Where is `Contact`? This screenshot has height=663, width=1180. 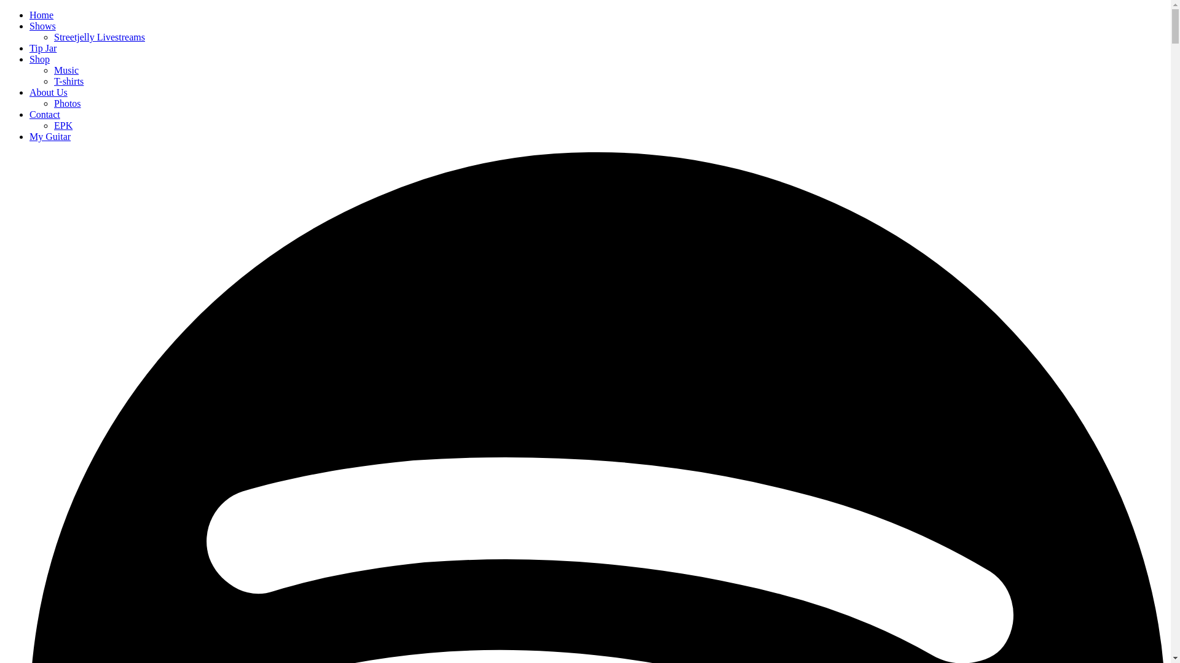
Contact is located at coordinates (45, 114).